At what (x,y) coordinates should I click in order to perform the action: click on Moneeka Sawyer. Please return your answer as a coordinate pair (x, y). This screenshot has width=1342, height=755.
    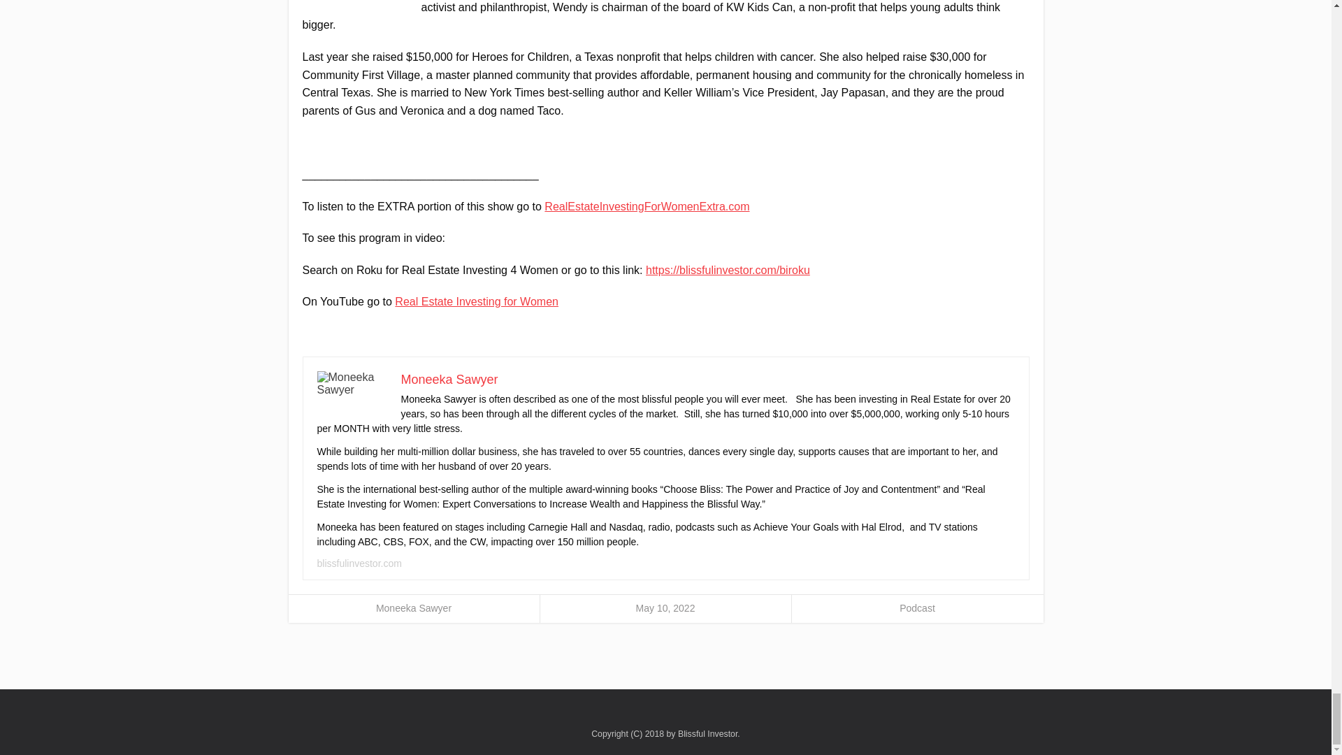
    Looking at the image, I should click on (449, 379).